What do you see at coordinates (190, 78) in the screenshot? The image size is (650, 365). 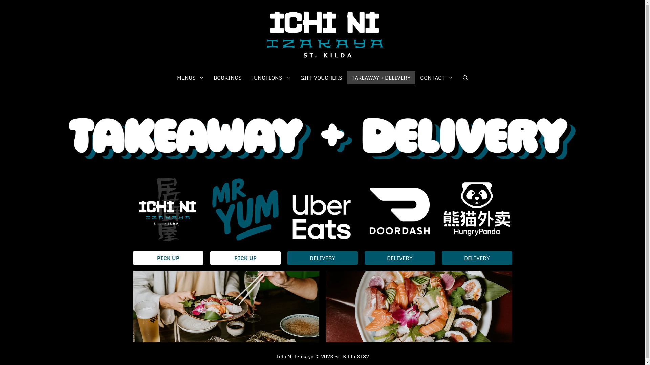 I see `MENUS` at bounding box center [190, 78].